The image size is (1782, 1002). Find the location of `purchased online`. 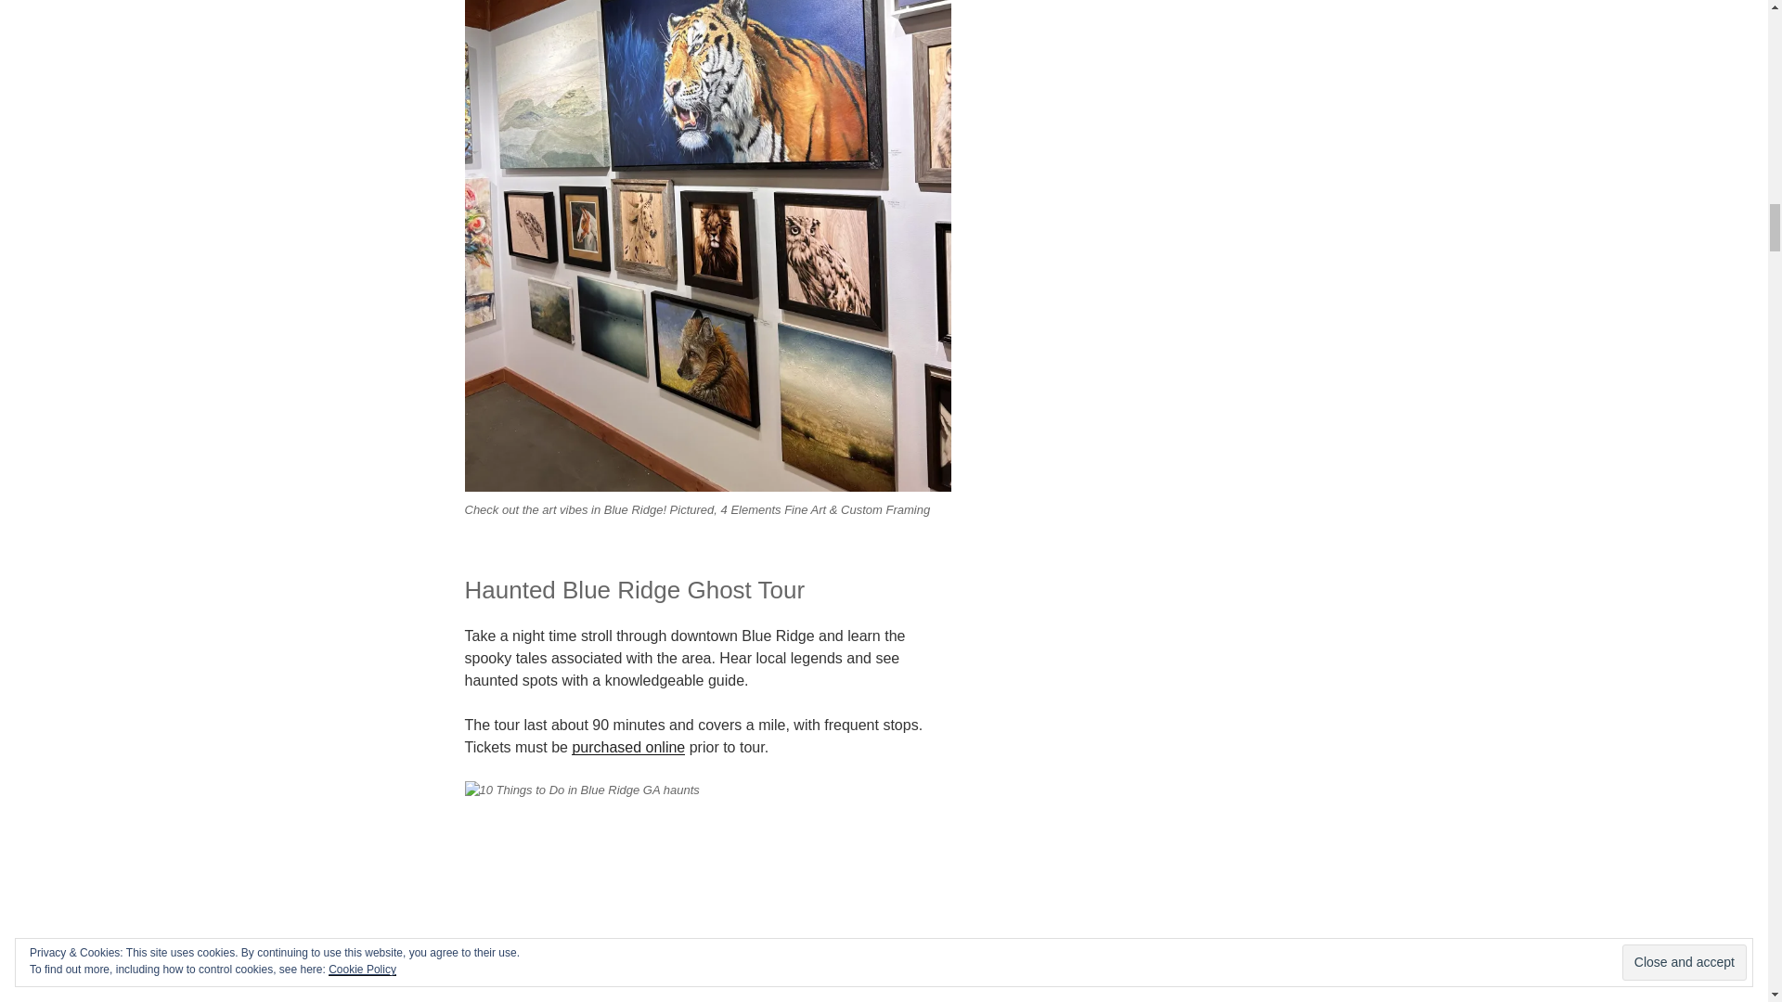

purchased online is located at coordinates (627, 748).